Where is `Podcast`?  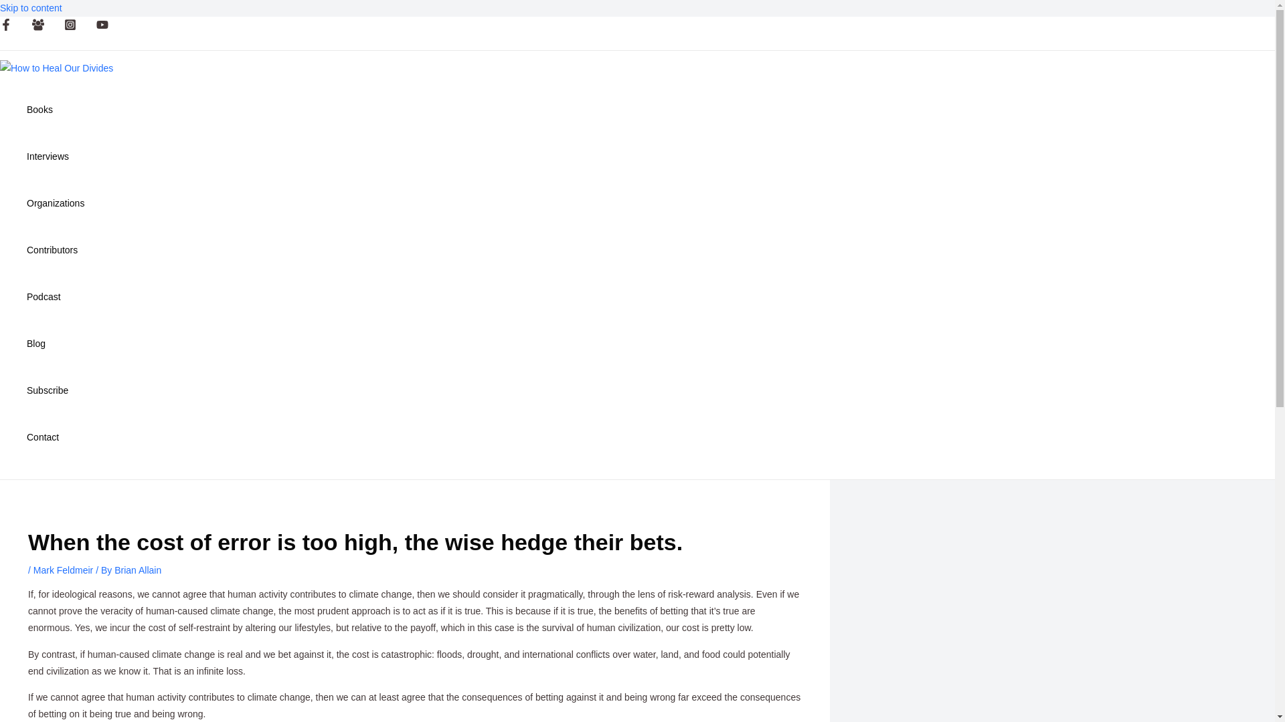
Podcast is located at coordinates (56, 297).